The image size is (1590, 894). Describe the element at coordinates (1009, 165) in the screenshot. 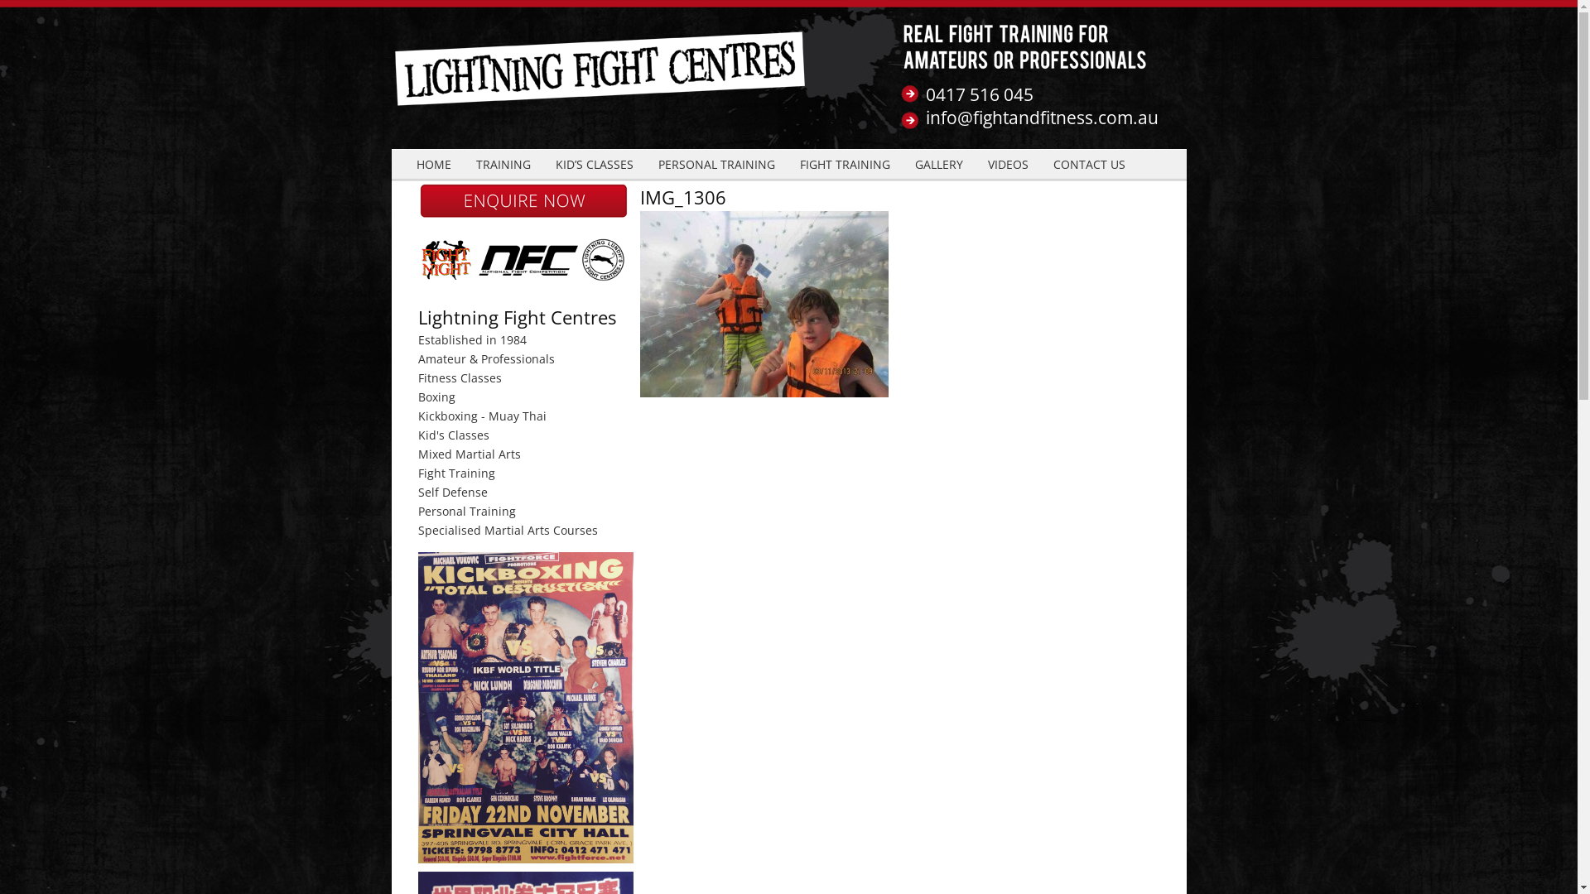

I see `VIDEOS` at that location.